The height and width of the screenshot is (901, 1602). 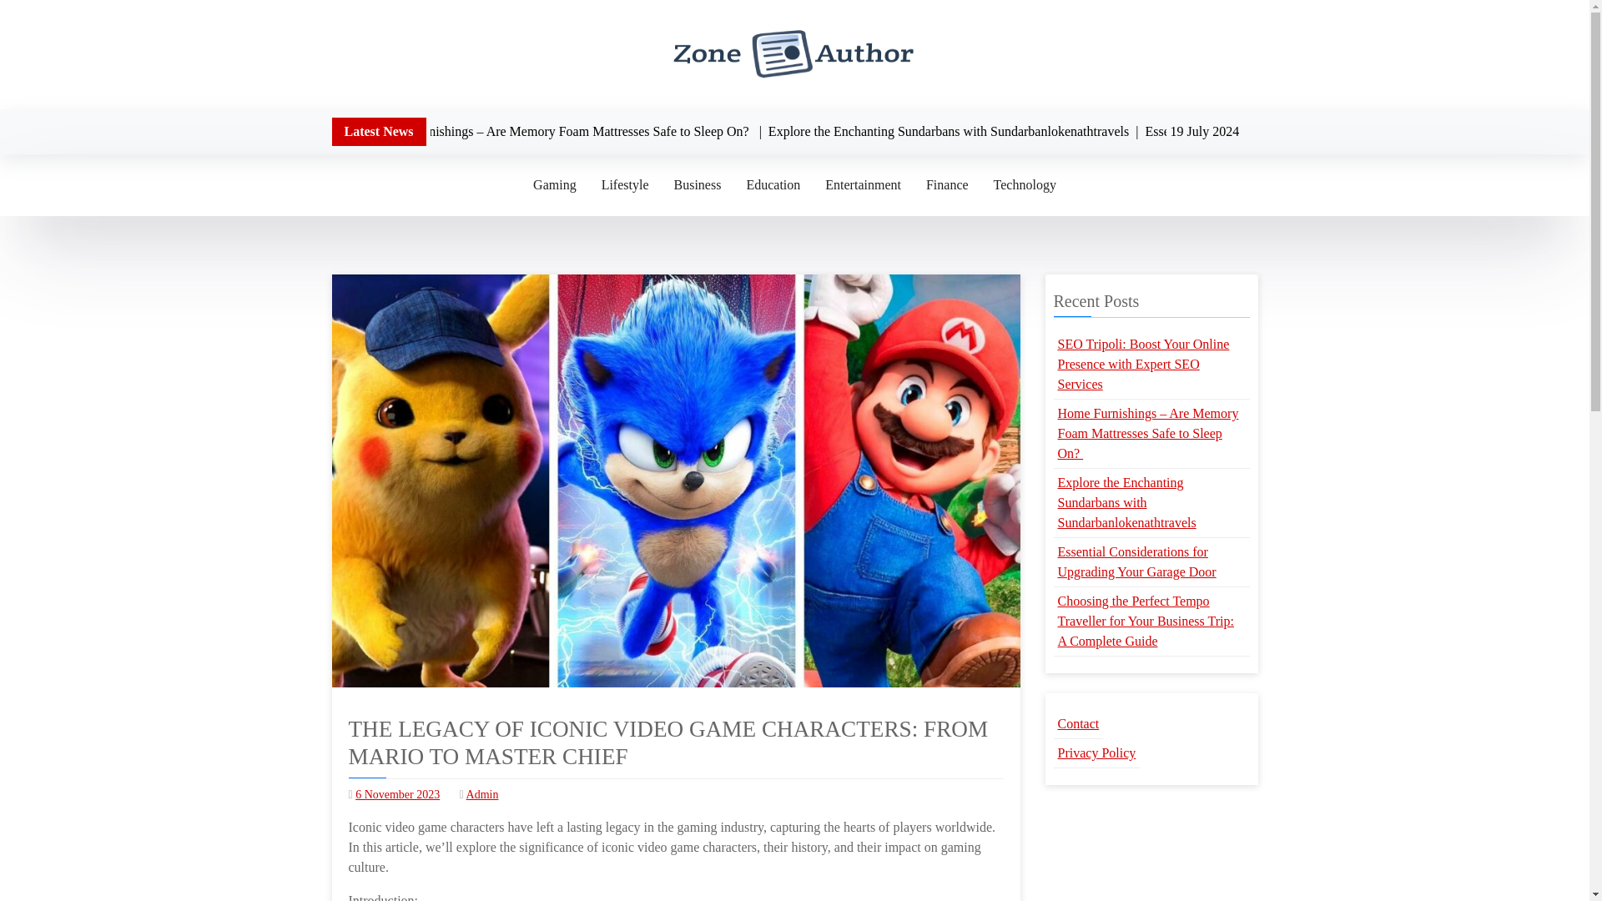 What do you see at coordinates (1151, 562) in the screenshot?
I see `Essential Considerations for Upgrading Your Garage Door` at bounding box center [1151, 562].